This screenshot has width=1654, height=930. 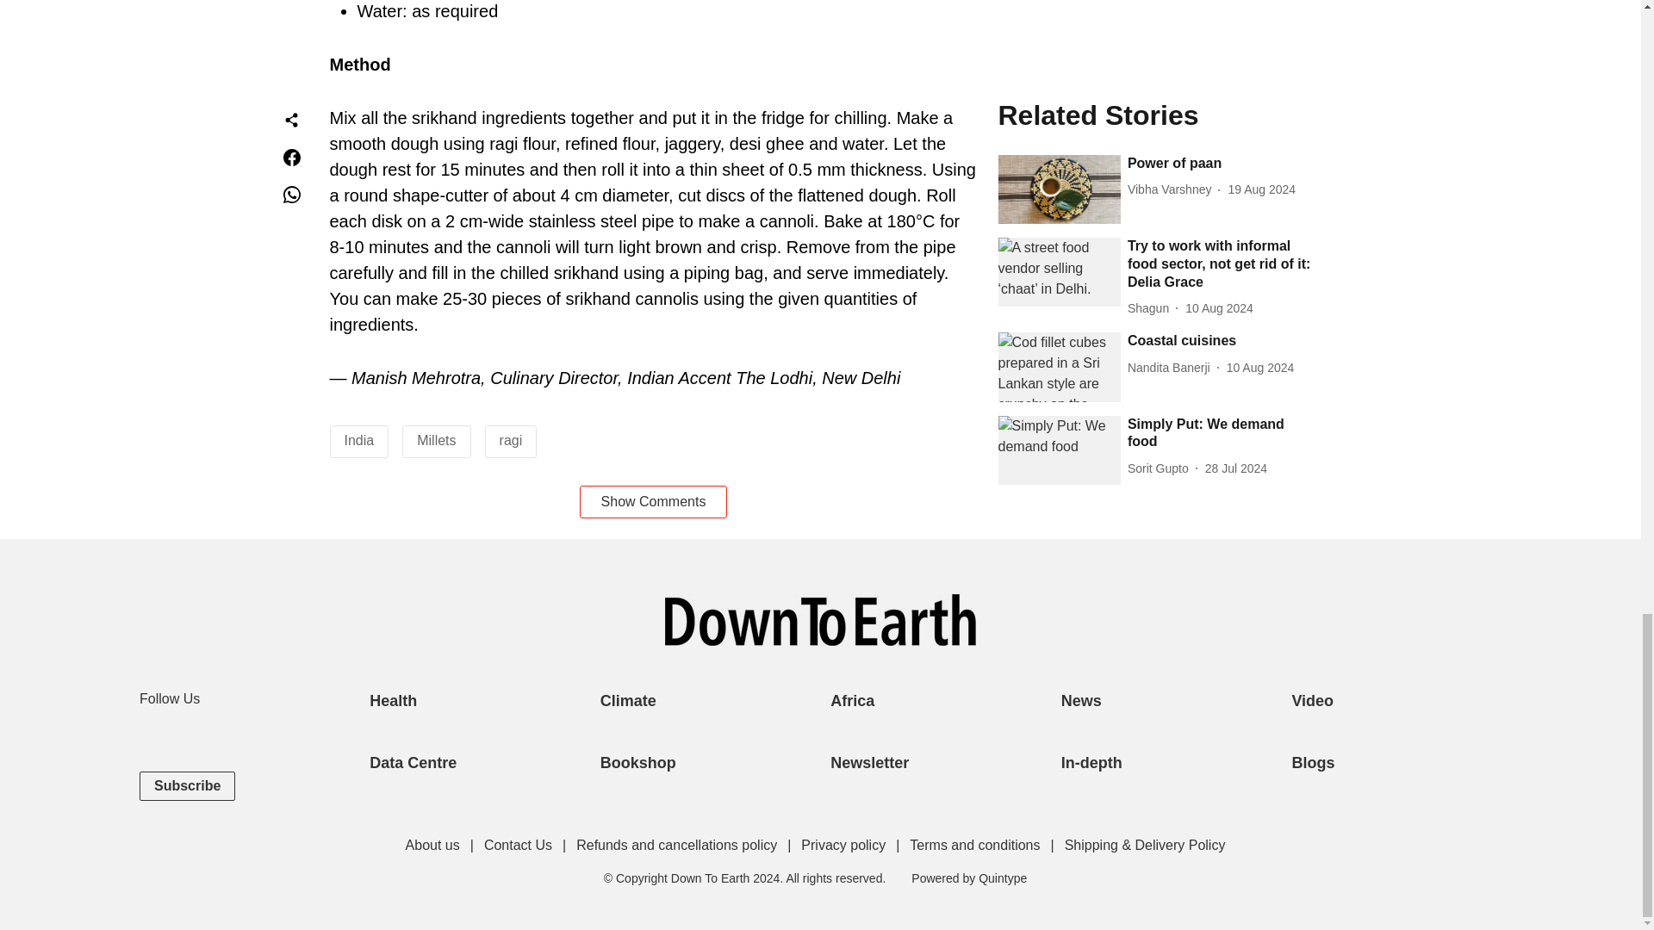 What do you see at coordinates (510, 440) in the screenshot?
I see `ragi` at bounding box center [510, 440].